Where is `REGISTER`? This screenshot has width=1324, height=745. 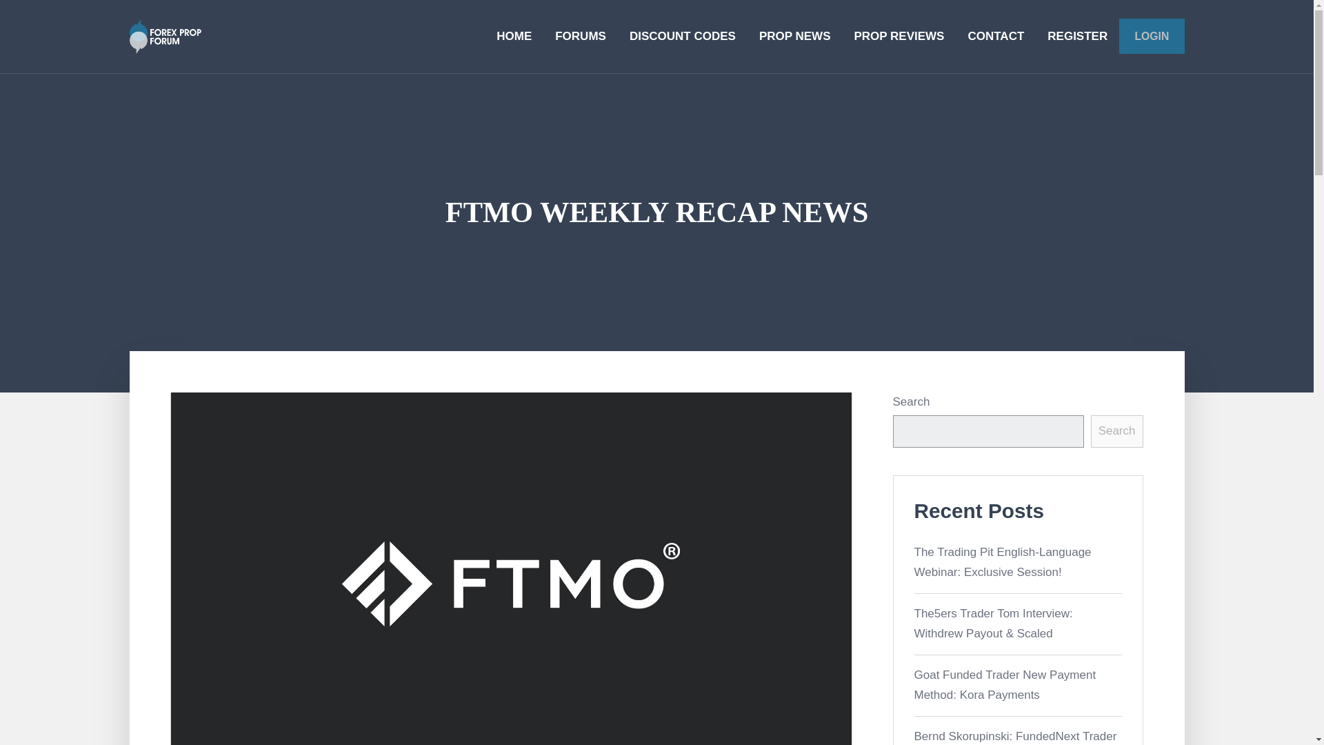 REGISTER is located at coordinates (1077, 36).